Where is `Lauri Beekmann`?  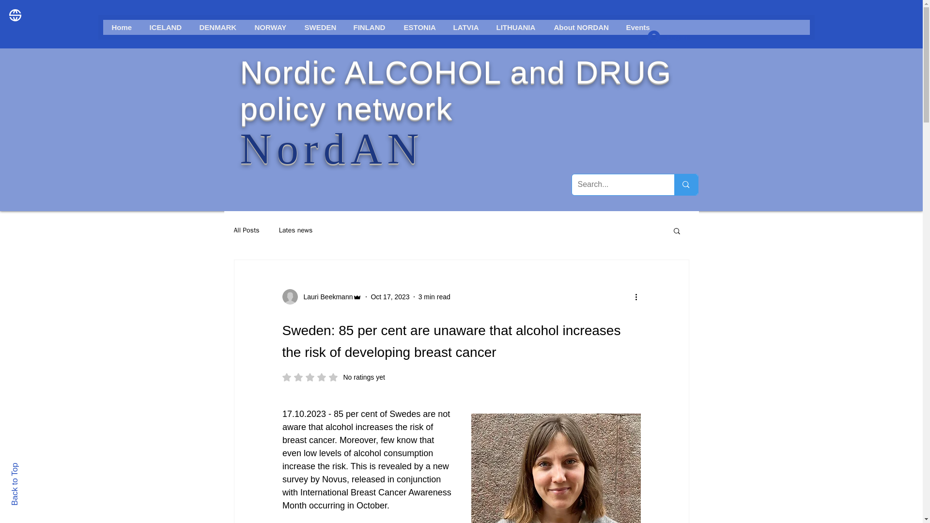 Lauri Beekmann is located at coordinates (325, 296).